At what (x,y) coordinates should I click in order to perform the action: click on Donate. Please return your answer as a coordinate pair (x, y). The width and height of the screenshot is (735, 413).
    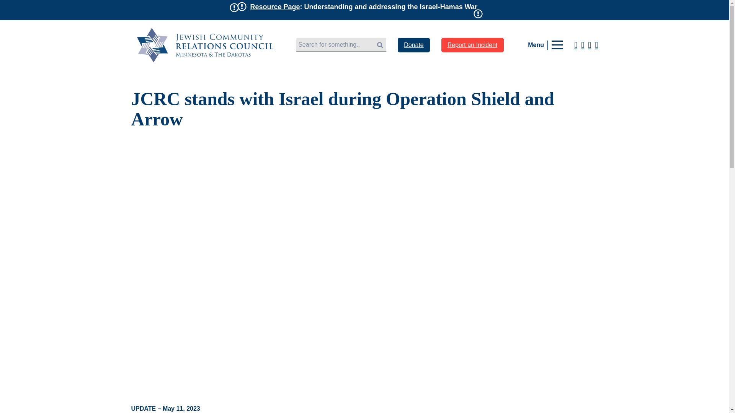
    Looking at the image, I should click on (413, 45).